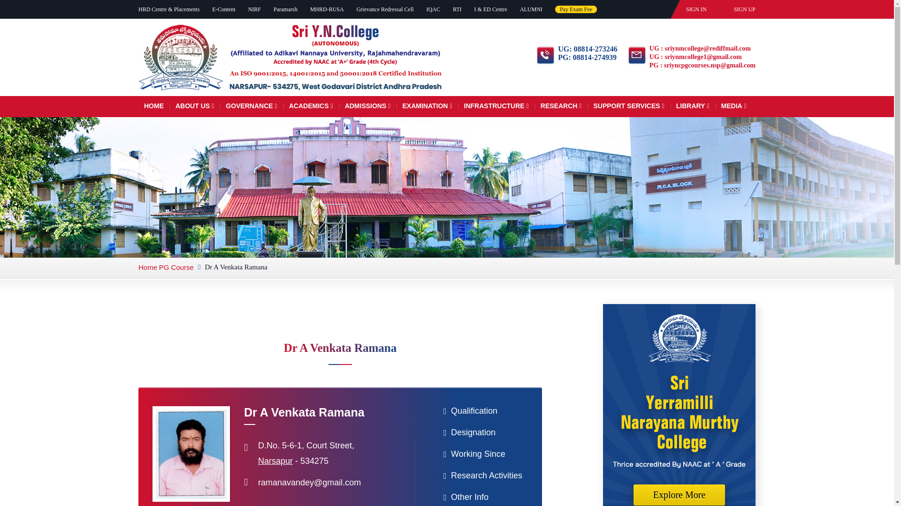 The width and height of the screenshot is (901, 506). What do you see at coordinates (195, 103) in the screenshot?
I see `ABOUT US` at bounding box center [195, 103].